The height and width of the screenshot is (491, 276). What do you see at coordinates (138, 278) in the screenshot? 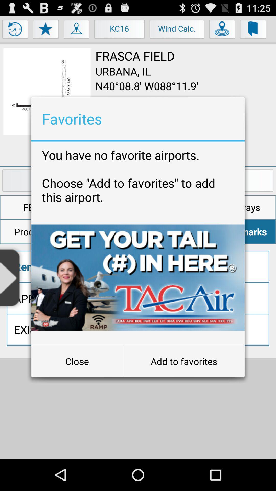
I see `choose item below you have no` at bounding box center [138, 278].